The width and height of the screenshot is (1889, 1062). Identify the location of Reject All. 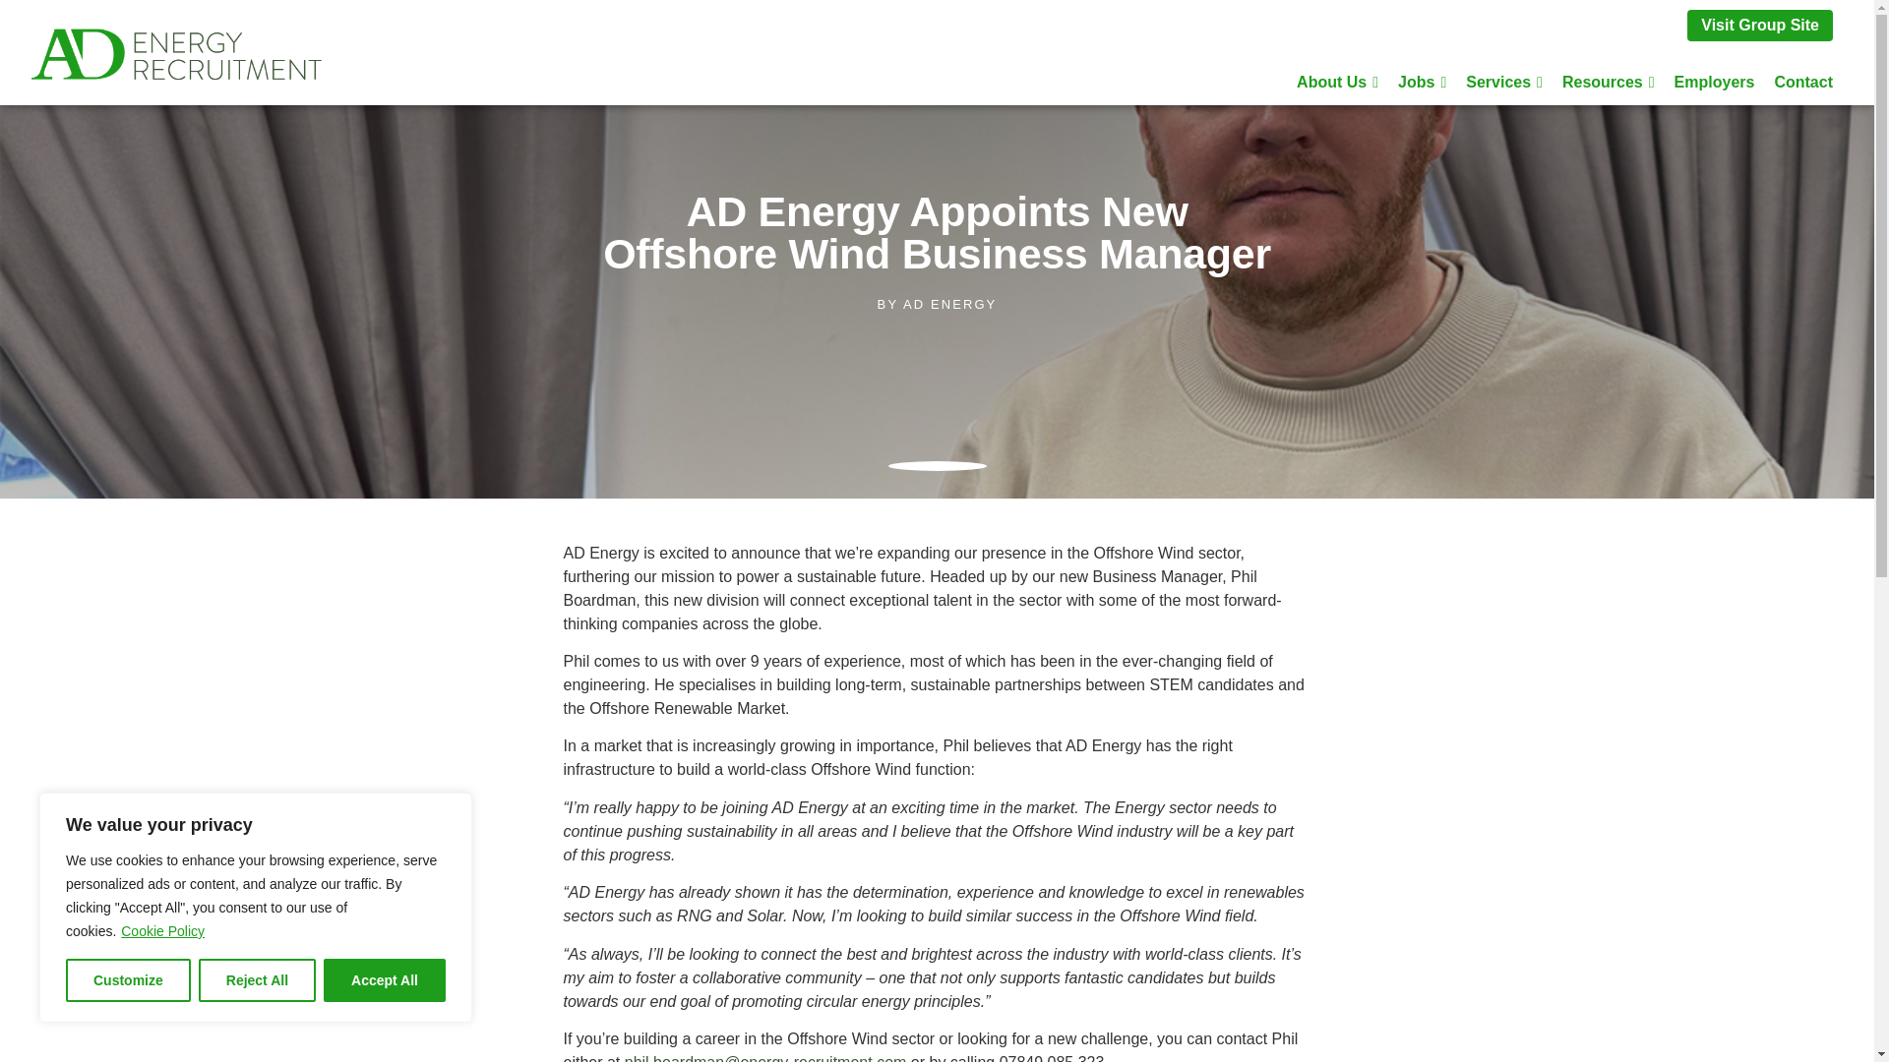
(256, 980).